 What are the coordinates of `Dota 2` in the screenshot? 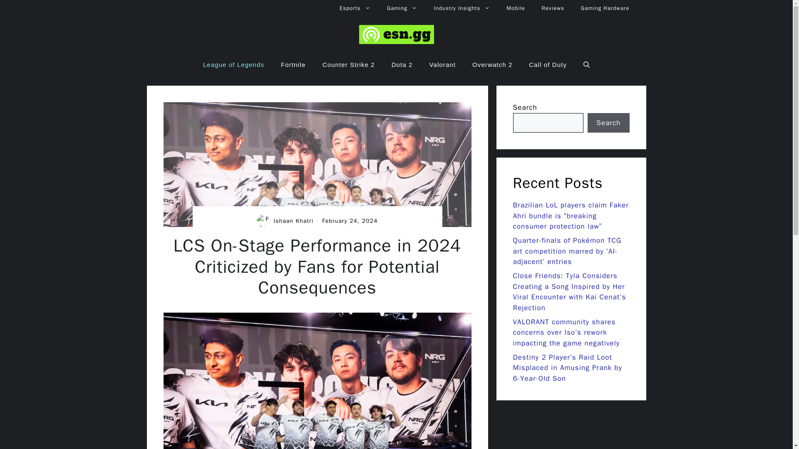 It's located at (402, 65).